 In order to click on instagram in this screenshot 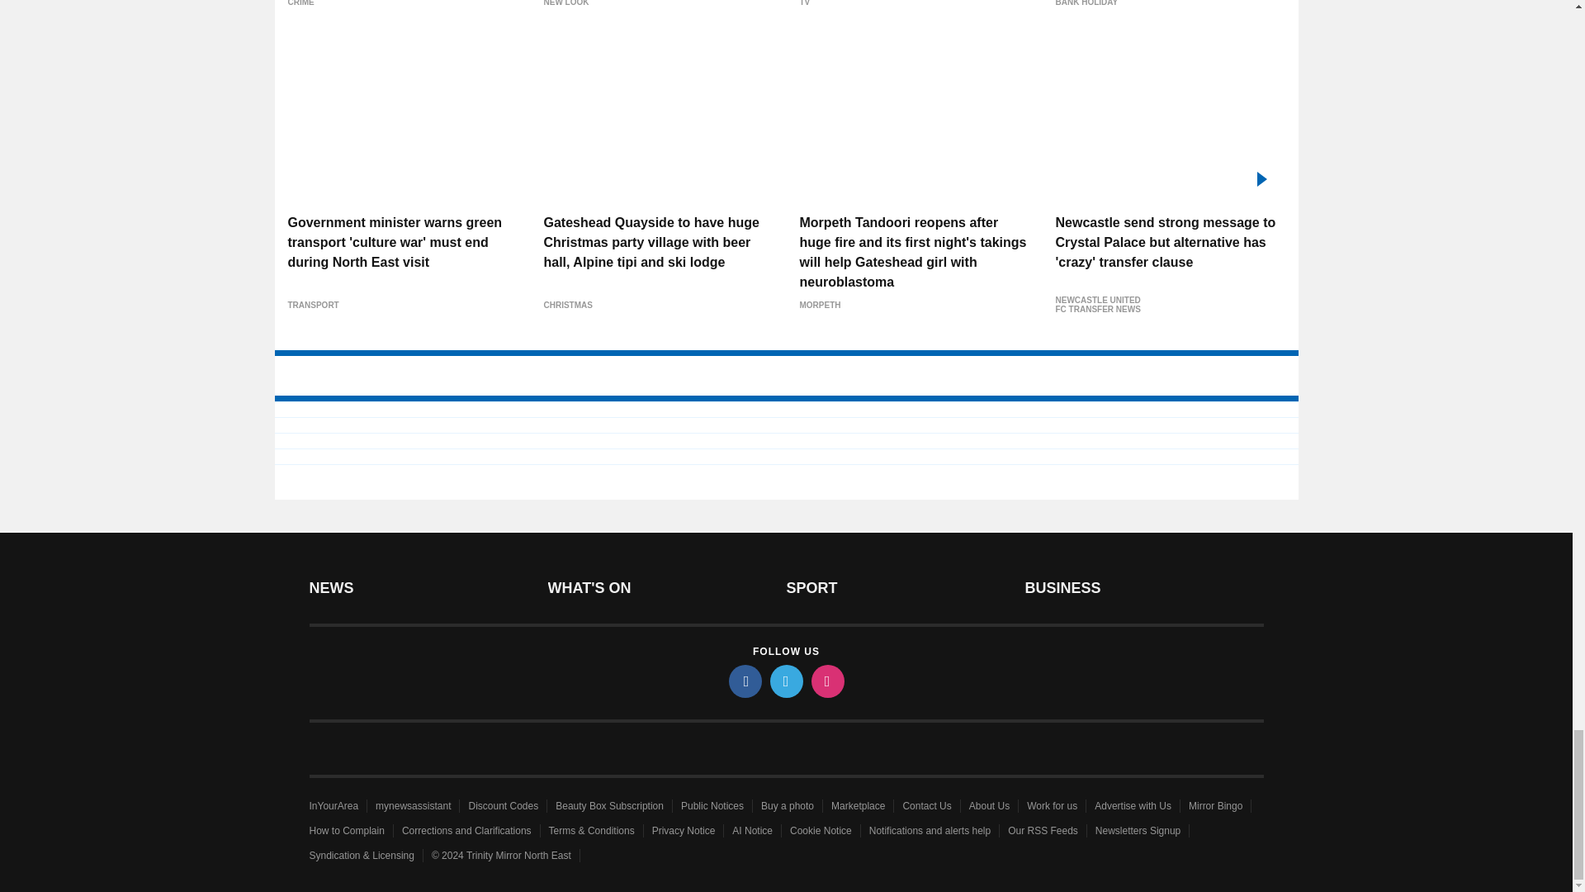, I will do `click(826, 681)`.